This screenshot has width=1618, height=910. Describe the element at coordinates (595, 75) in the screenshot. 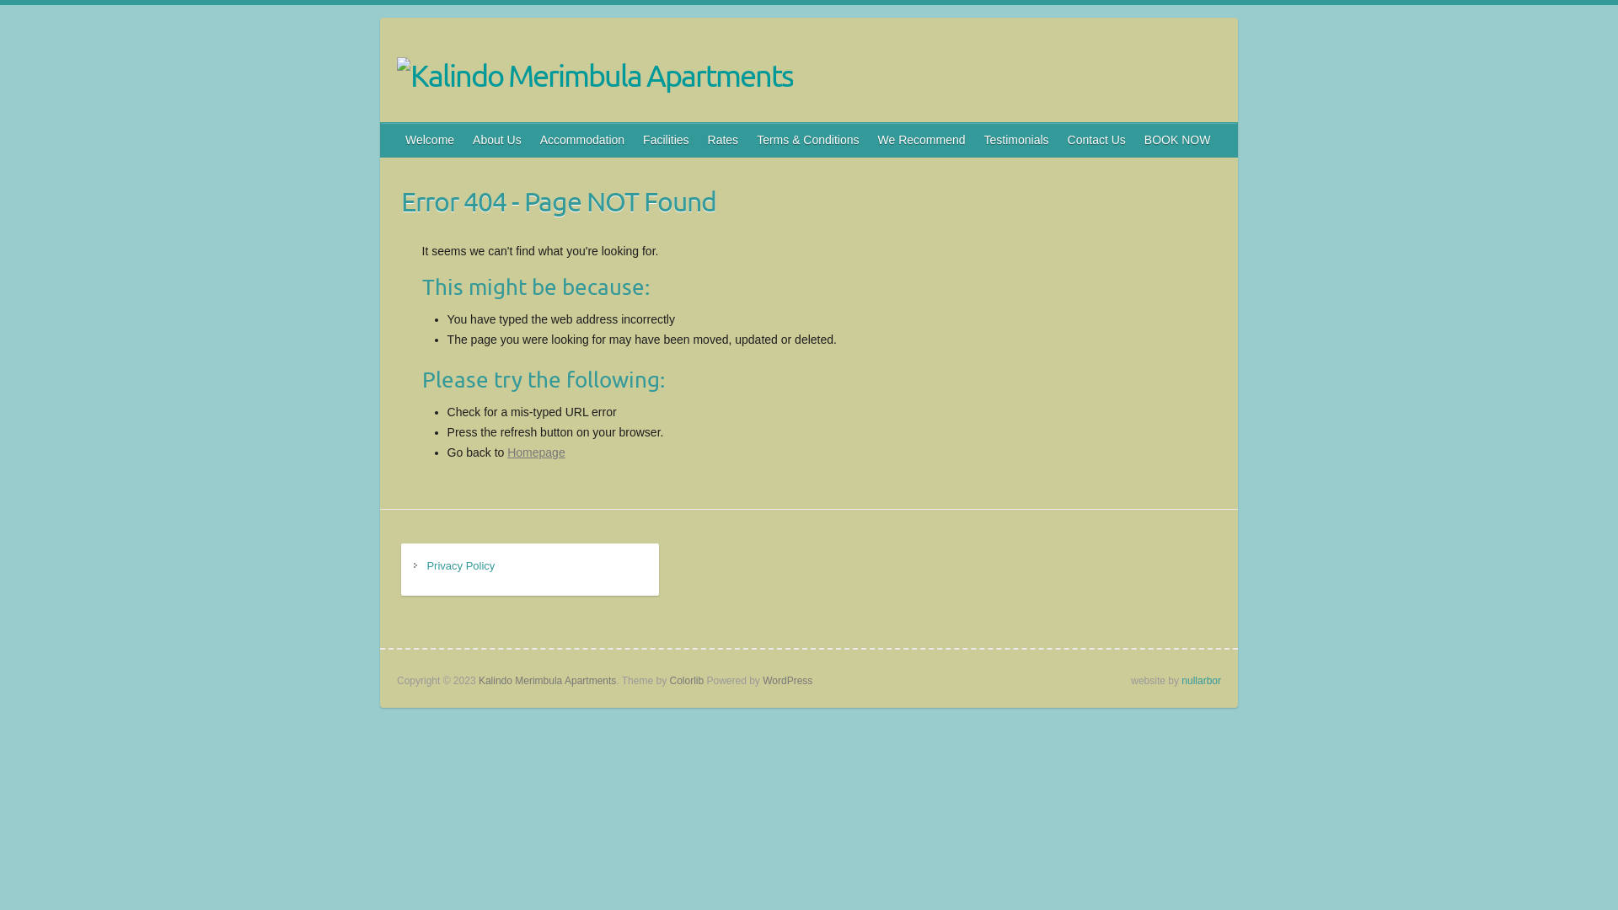

I see `Kalindo Merimbula Apartments` at that location.